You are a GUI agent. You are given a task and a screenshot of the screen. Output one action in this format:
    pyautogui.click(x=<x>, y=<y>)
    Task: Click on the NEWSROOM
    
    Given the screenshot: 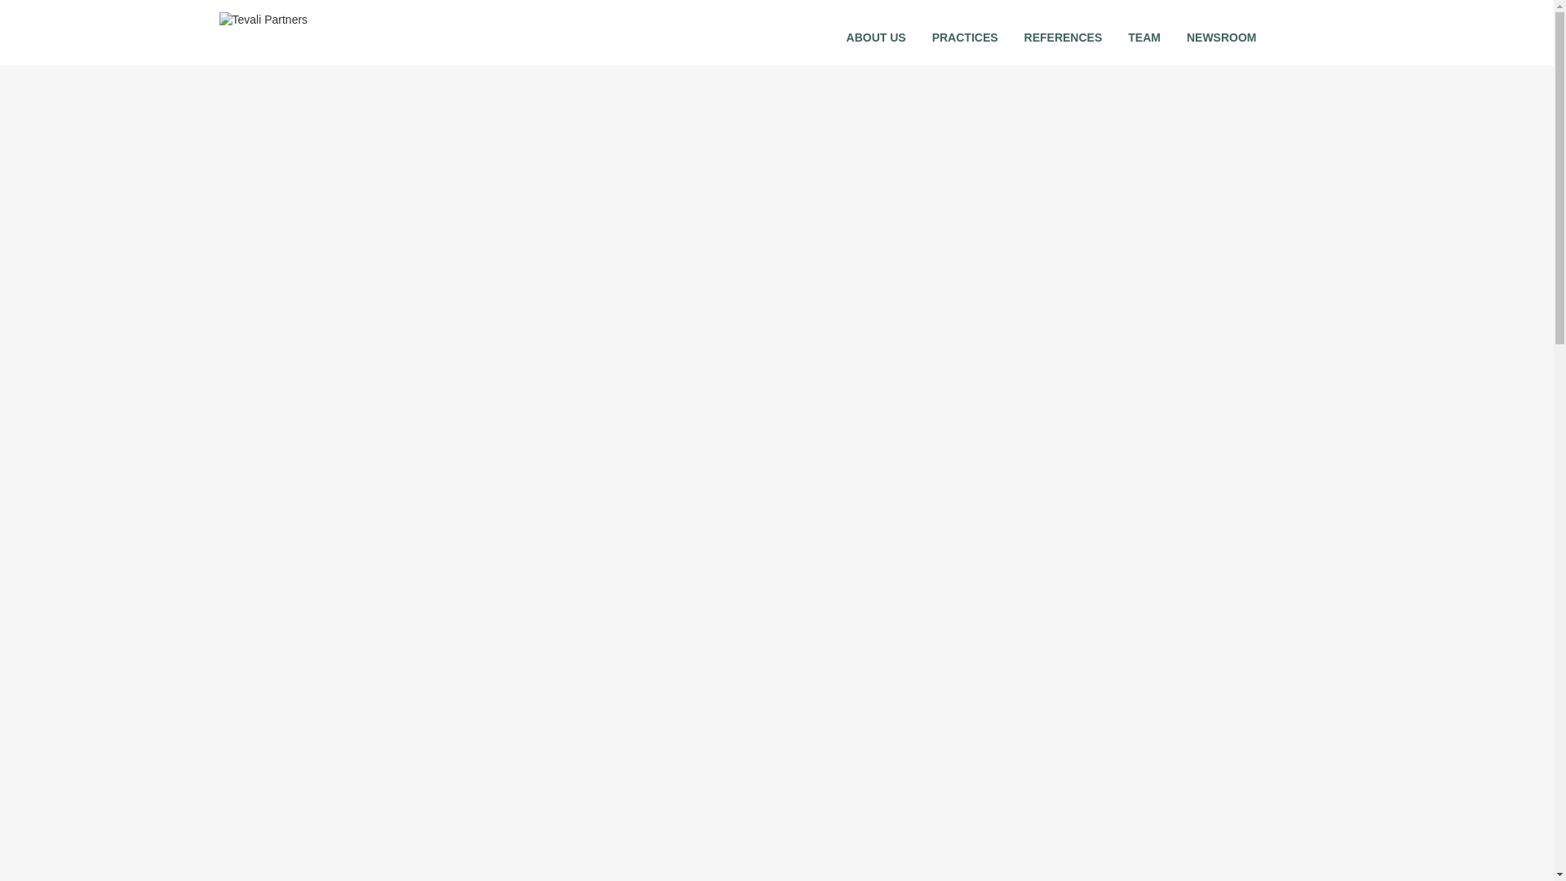 What is the action you would take?
    pyautogui.click(x=1222, y=29)
    